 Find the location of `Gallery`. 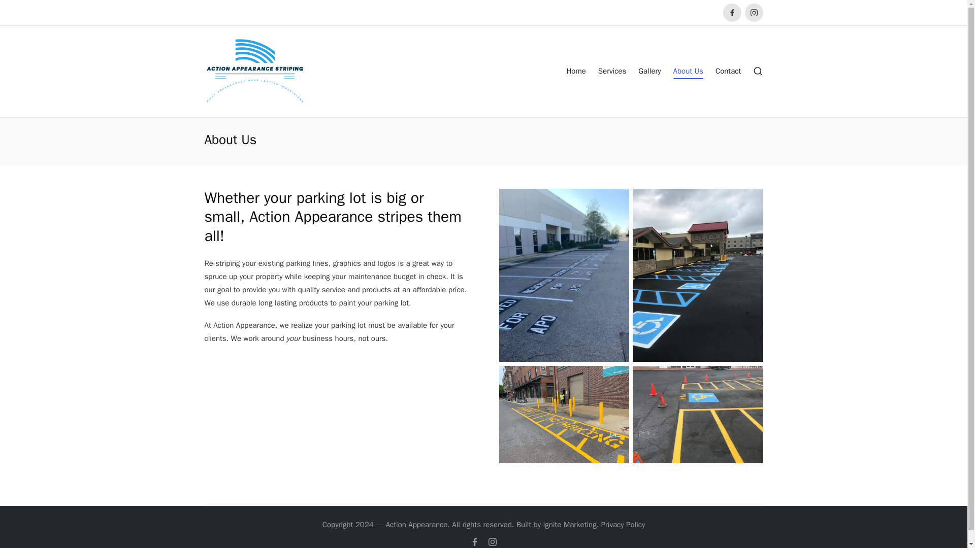

Gallery is located at coordinates (649, 71).